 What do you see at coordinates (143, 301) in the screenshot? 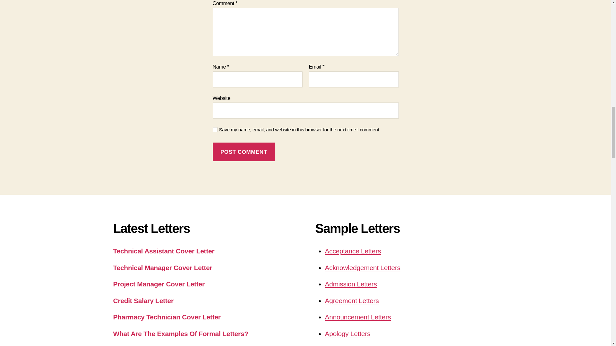
I see `Credit Salary Letter` at bounding box center [143, 301].